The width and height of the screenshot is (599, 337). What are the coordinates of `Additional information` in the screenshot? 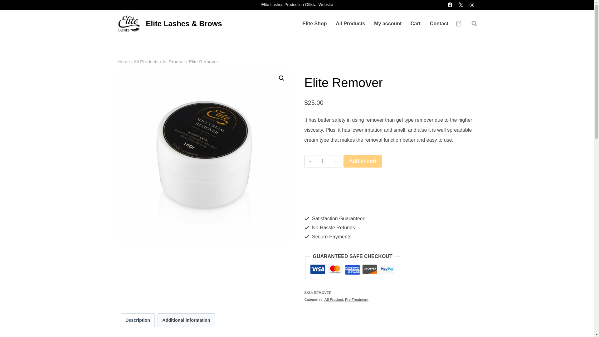 It's located at (186, 320).